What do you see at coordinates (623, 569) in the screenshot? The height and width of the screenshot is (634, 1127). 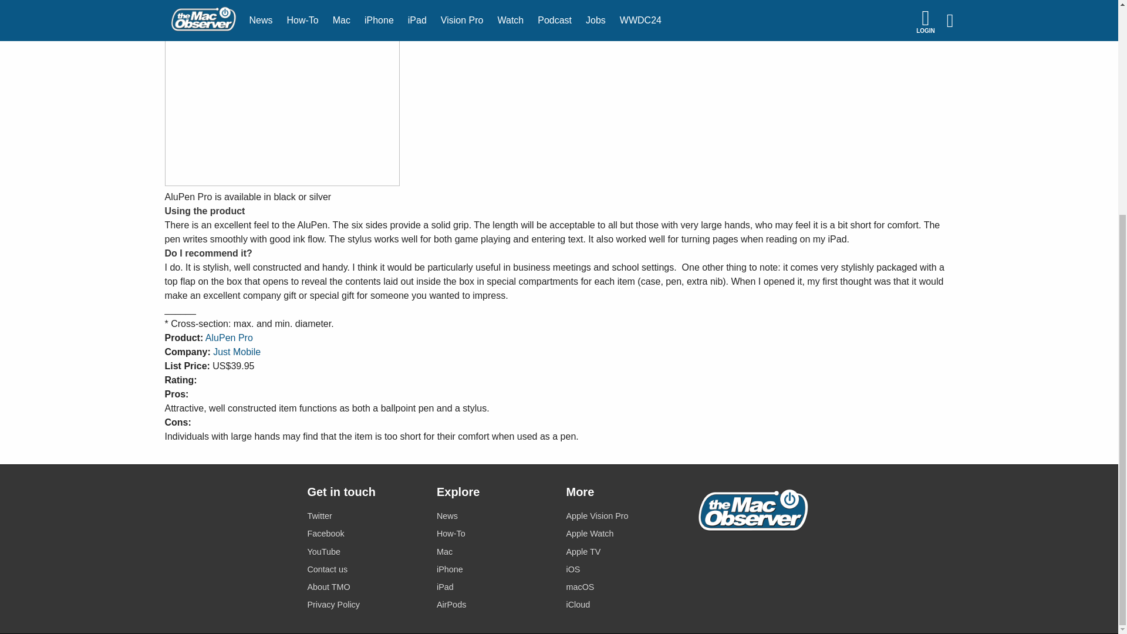 I see `iOS` at bounding box center [623, 569].